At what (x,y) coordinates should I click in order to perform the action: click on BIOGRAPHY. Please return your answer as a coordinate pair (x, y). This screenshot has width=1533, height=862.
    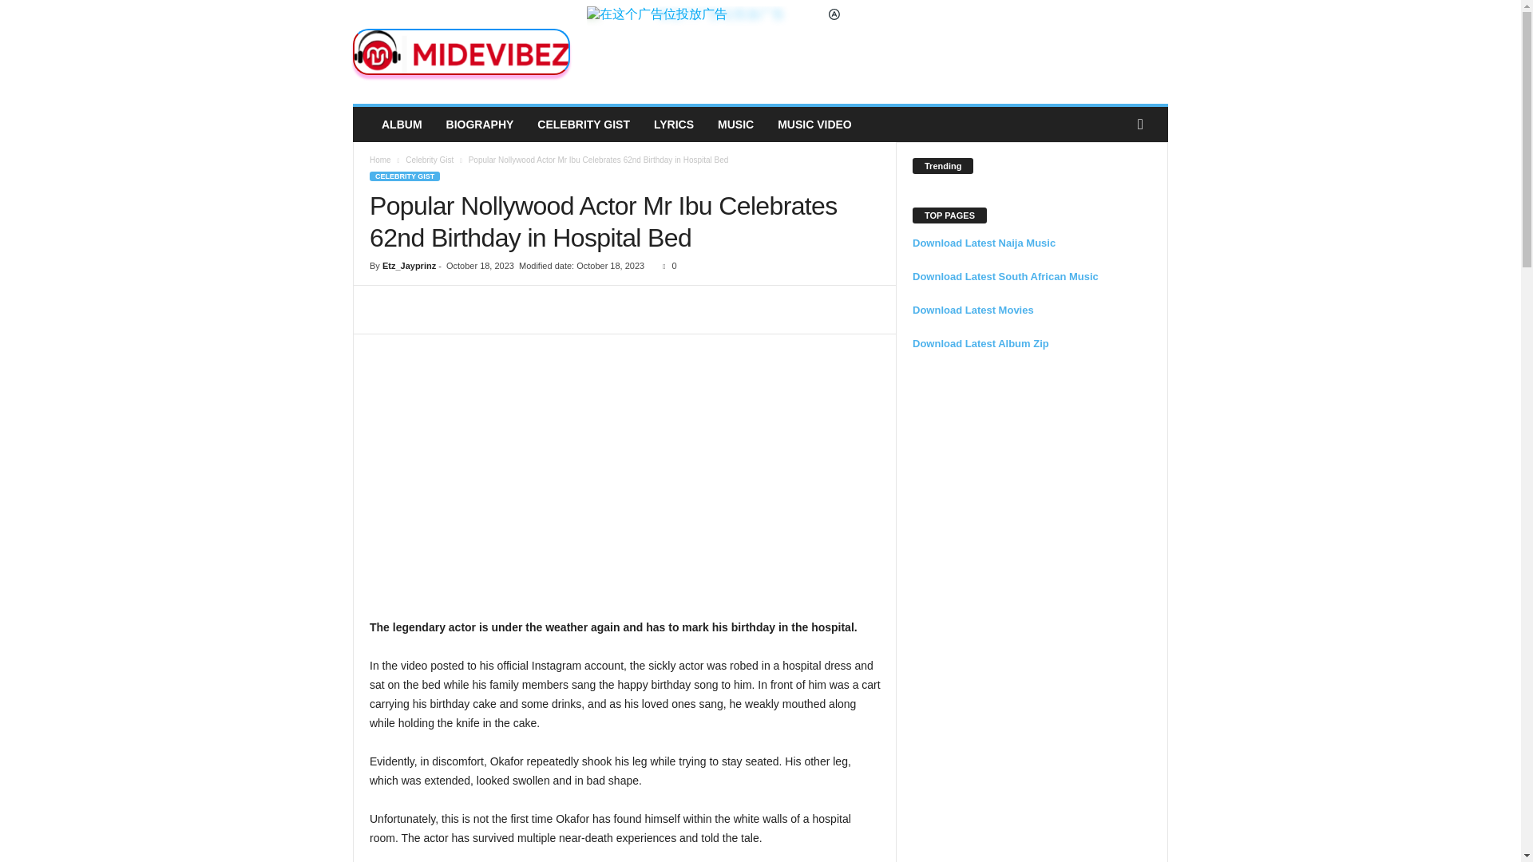
    Looking at the image, I should click on (479, 125).